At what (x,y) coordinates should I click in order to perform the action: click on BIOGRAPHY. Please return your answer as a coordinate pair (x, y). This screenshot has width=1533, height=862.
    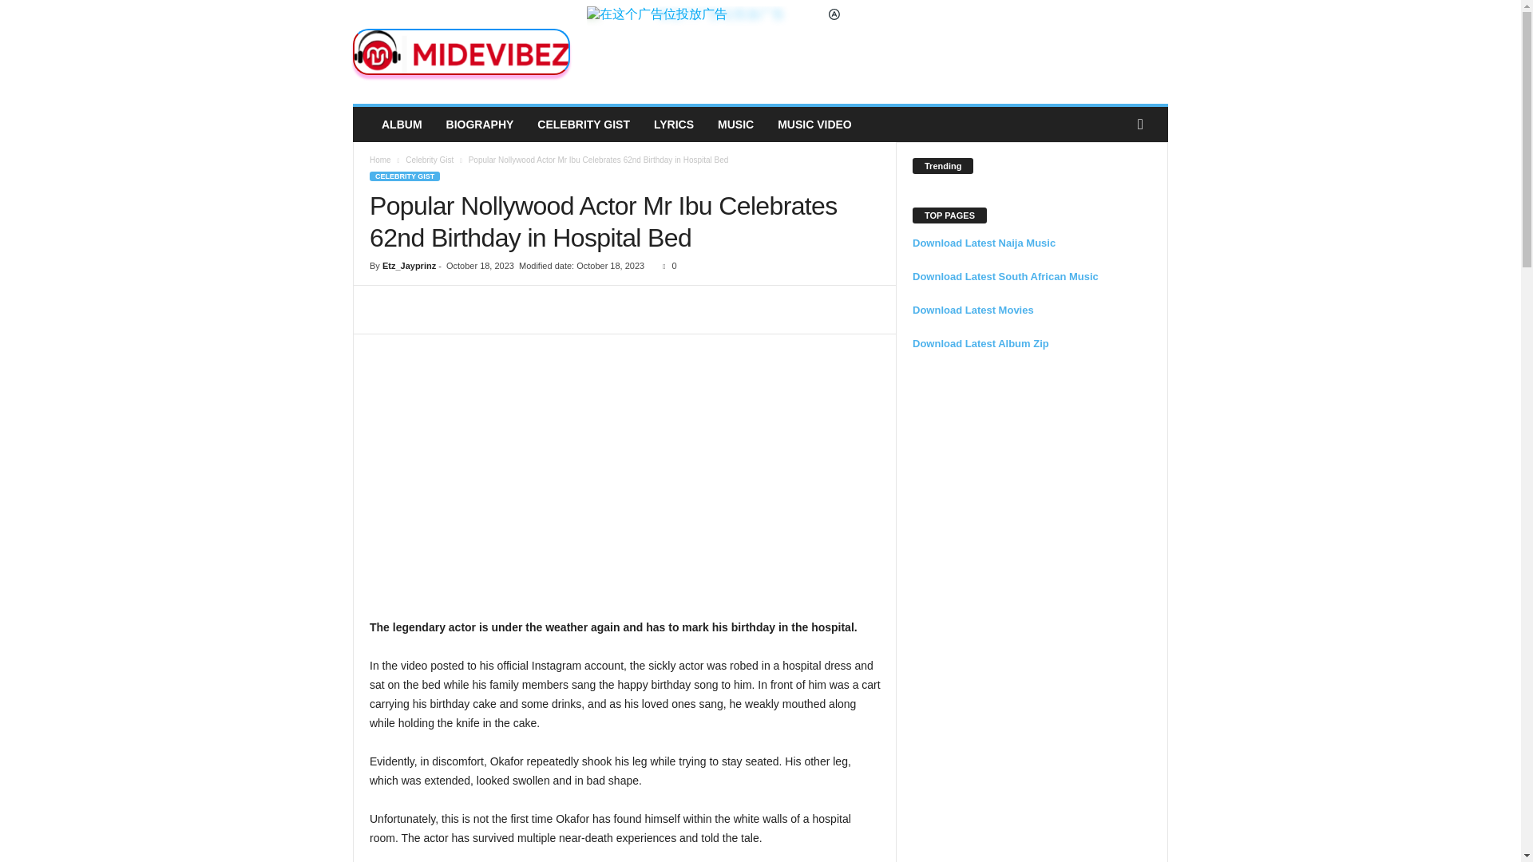
    Looking at the image, I should click on (479, 125).